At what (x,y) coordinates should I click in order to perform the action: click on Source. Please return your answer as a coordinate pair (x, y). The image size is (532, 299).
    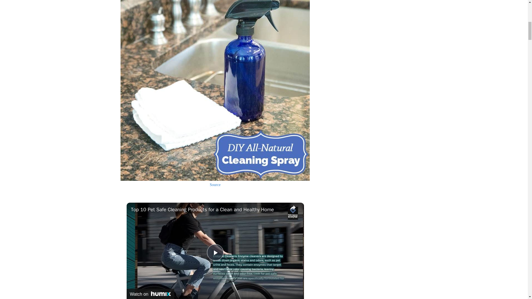
    Looking at the image, I should click on (215, 185).